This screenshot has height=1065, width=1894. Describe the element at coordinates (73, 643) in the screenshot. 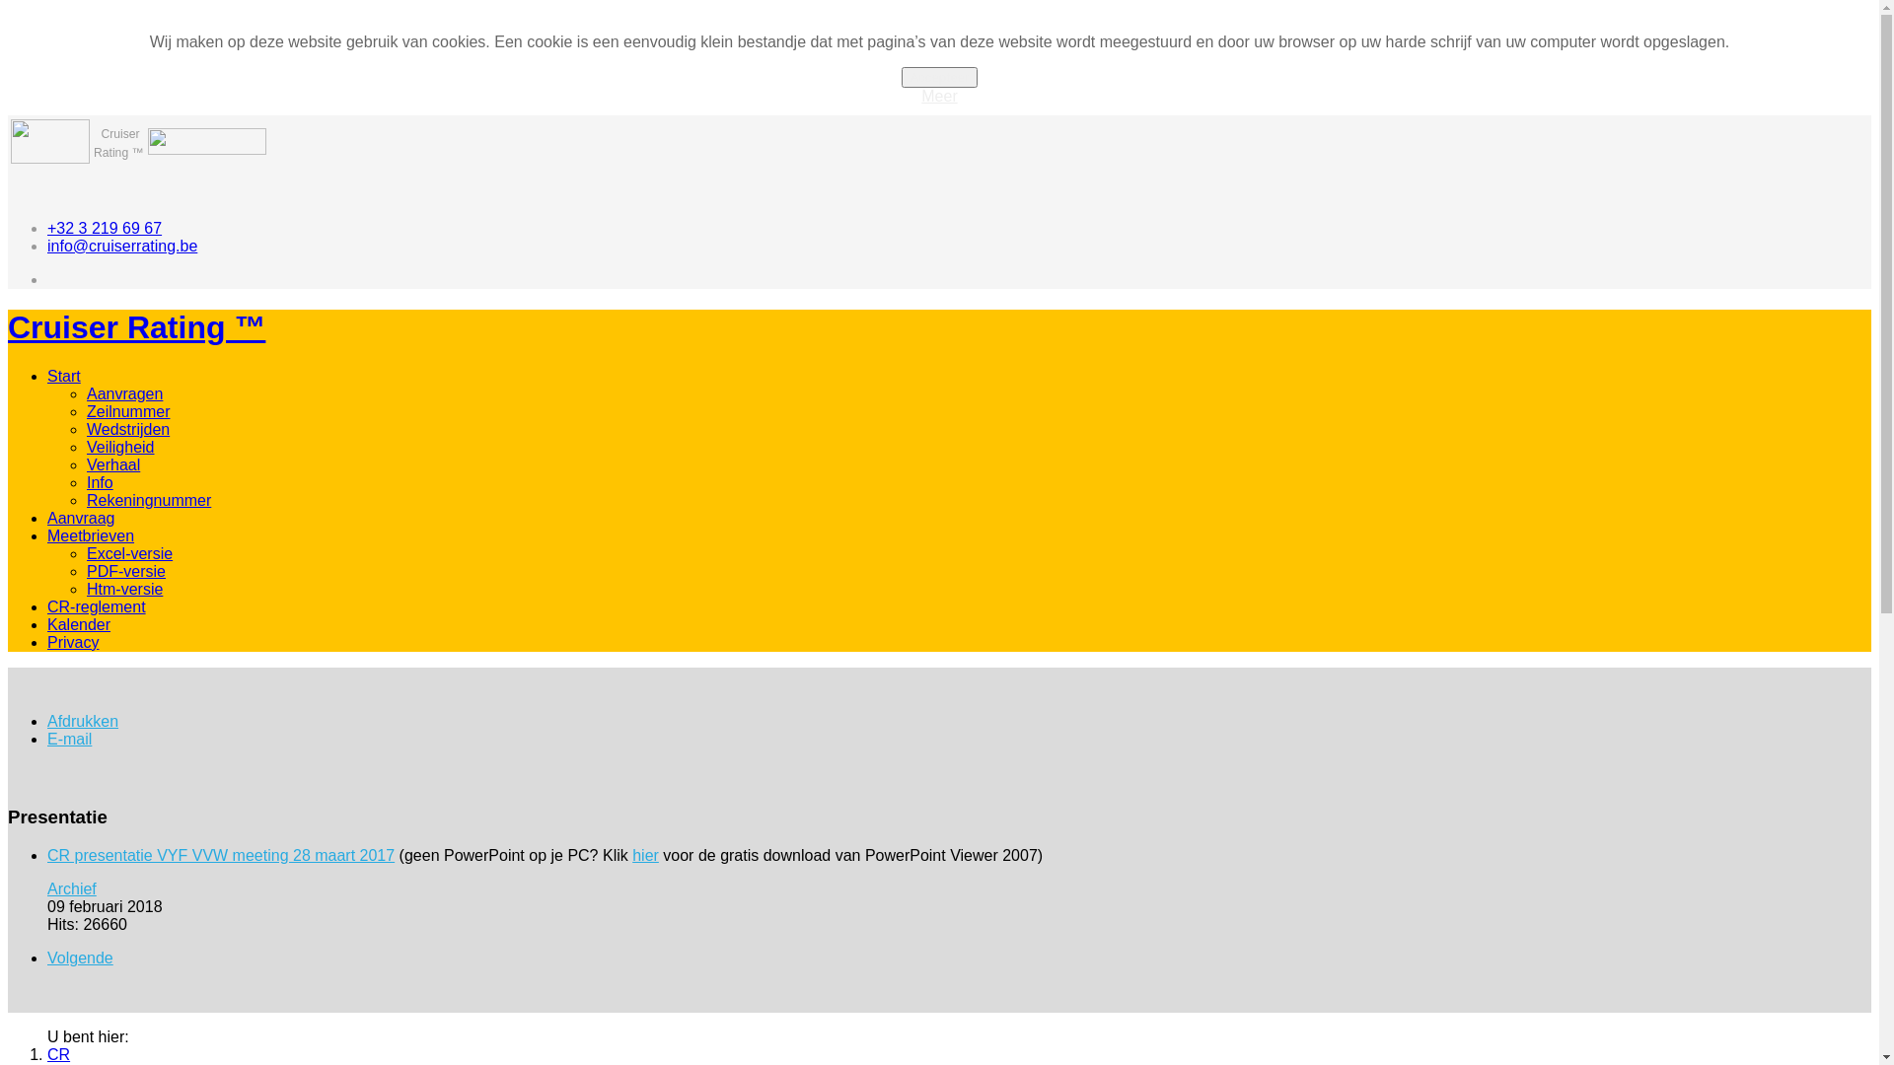

I see `Privacy` at that location.